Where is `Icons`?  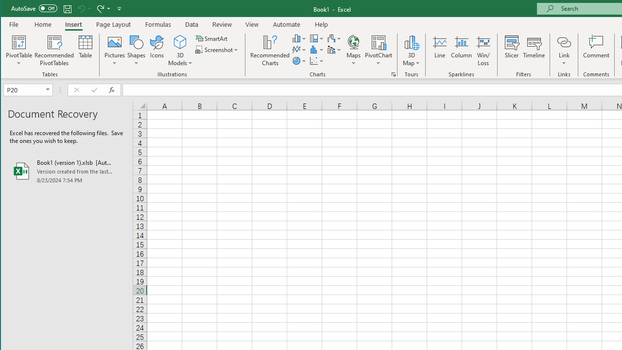 Icons is located at coordinates (157, 51).